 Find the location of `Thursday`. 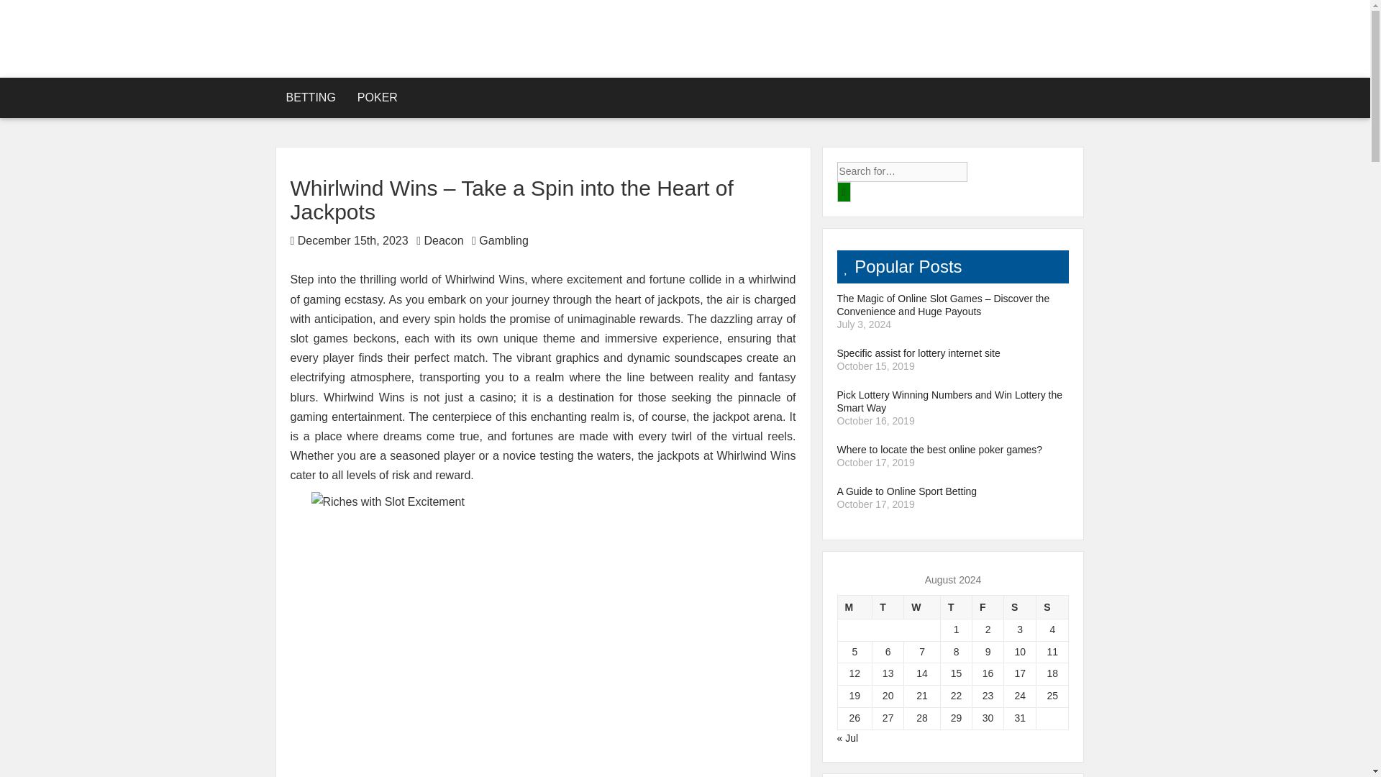

Thursday is located at coordinates (956, 606).